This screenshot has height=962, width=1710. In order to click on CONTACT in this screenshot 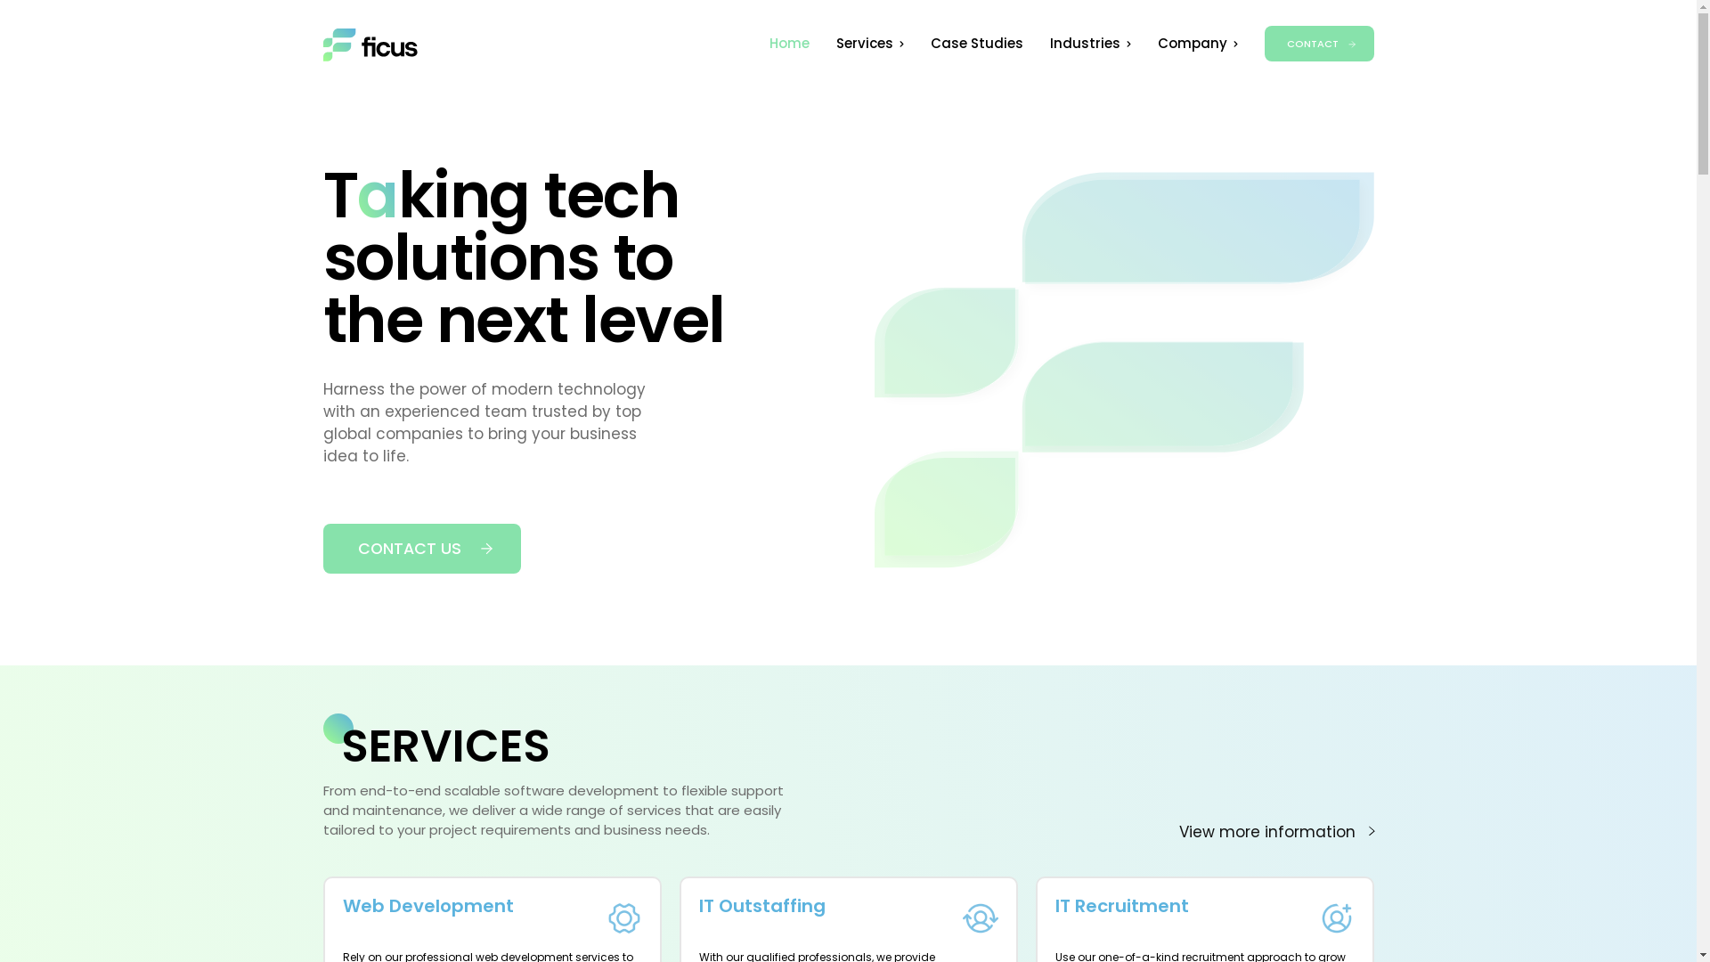, I will do `click(1320, 43)`.